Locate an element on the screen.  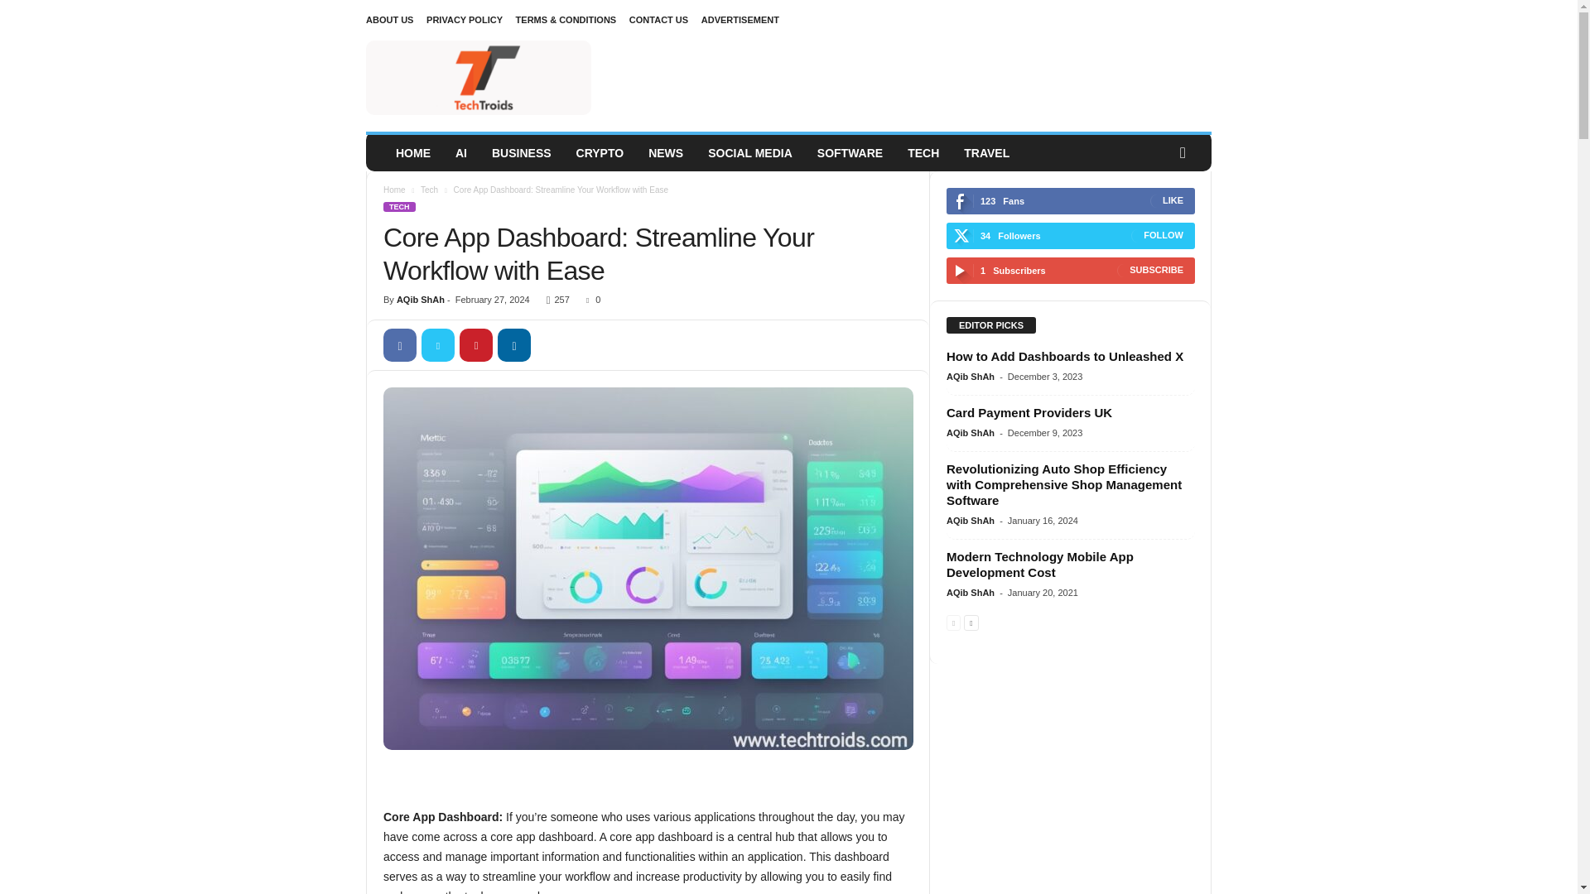
CRYPTO is located at coordinates (600, 153).